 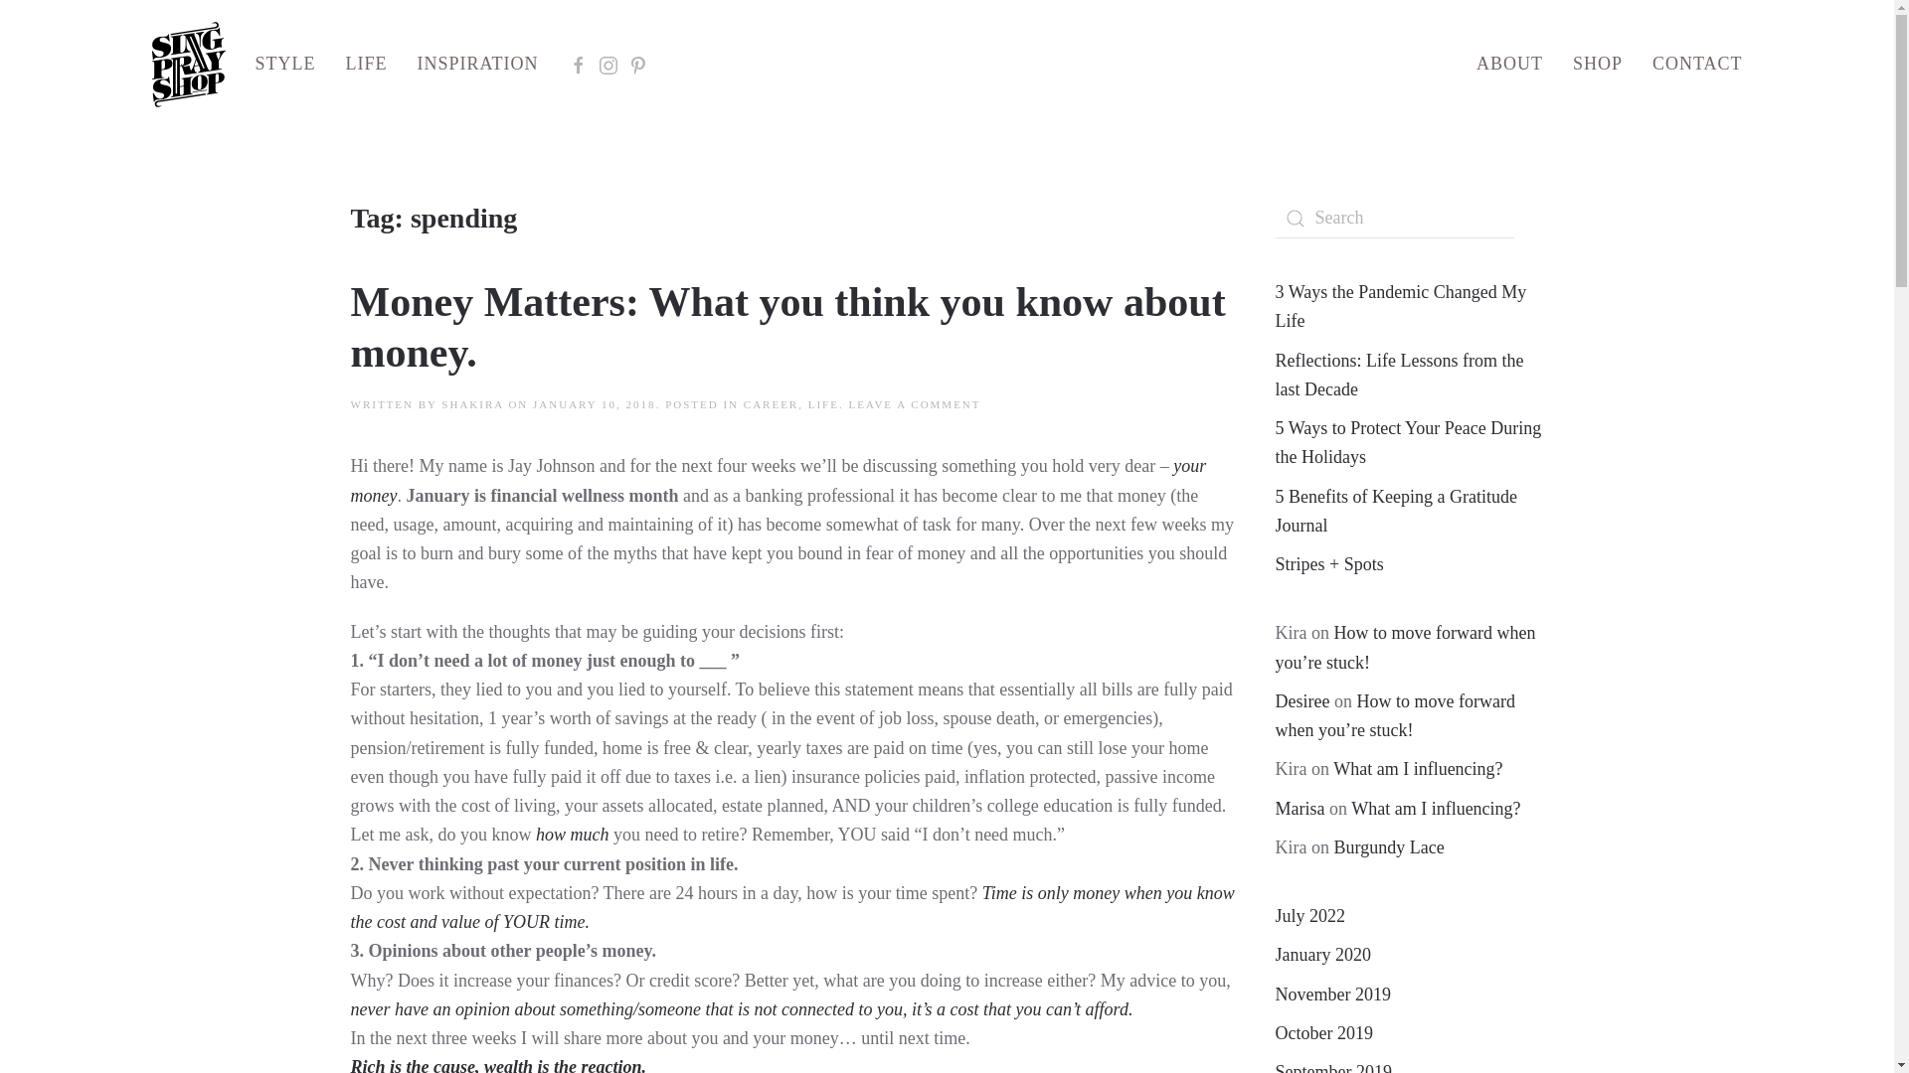 What do you see at coordinates (477, 64) in the screenshot?
I see `INSPIRATION` at bounding box center [477, 64].